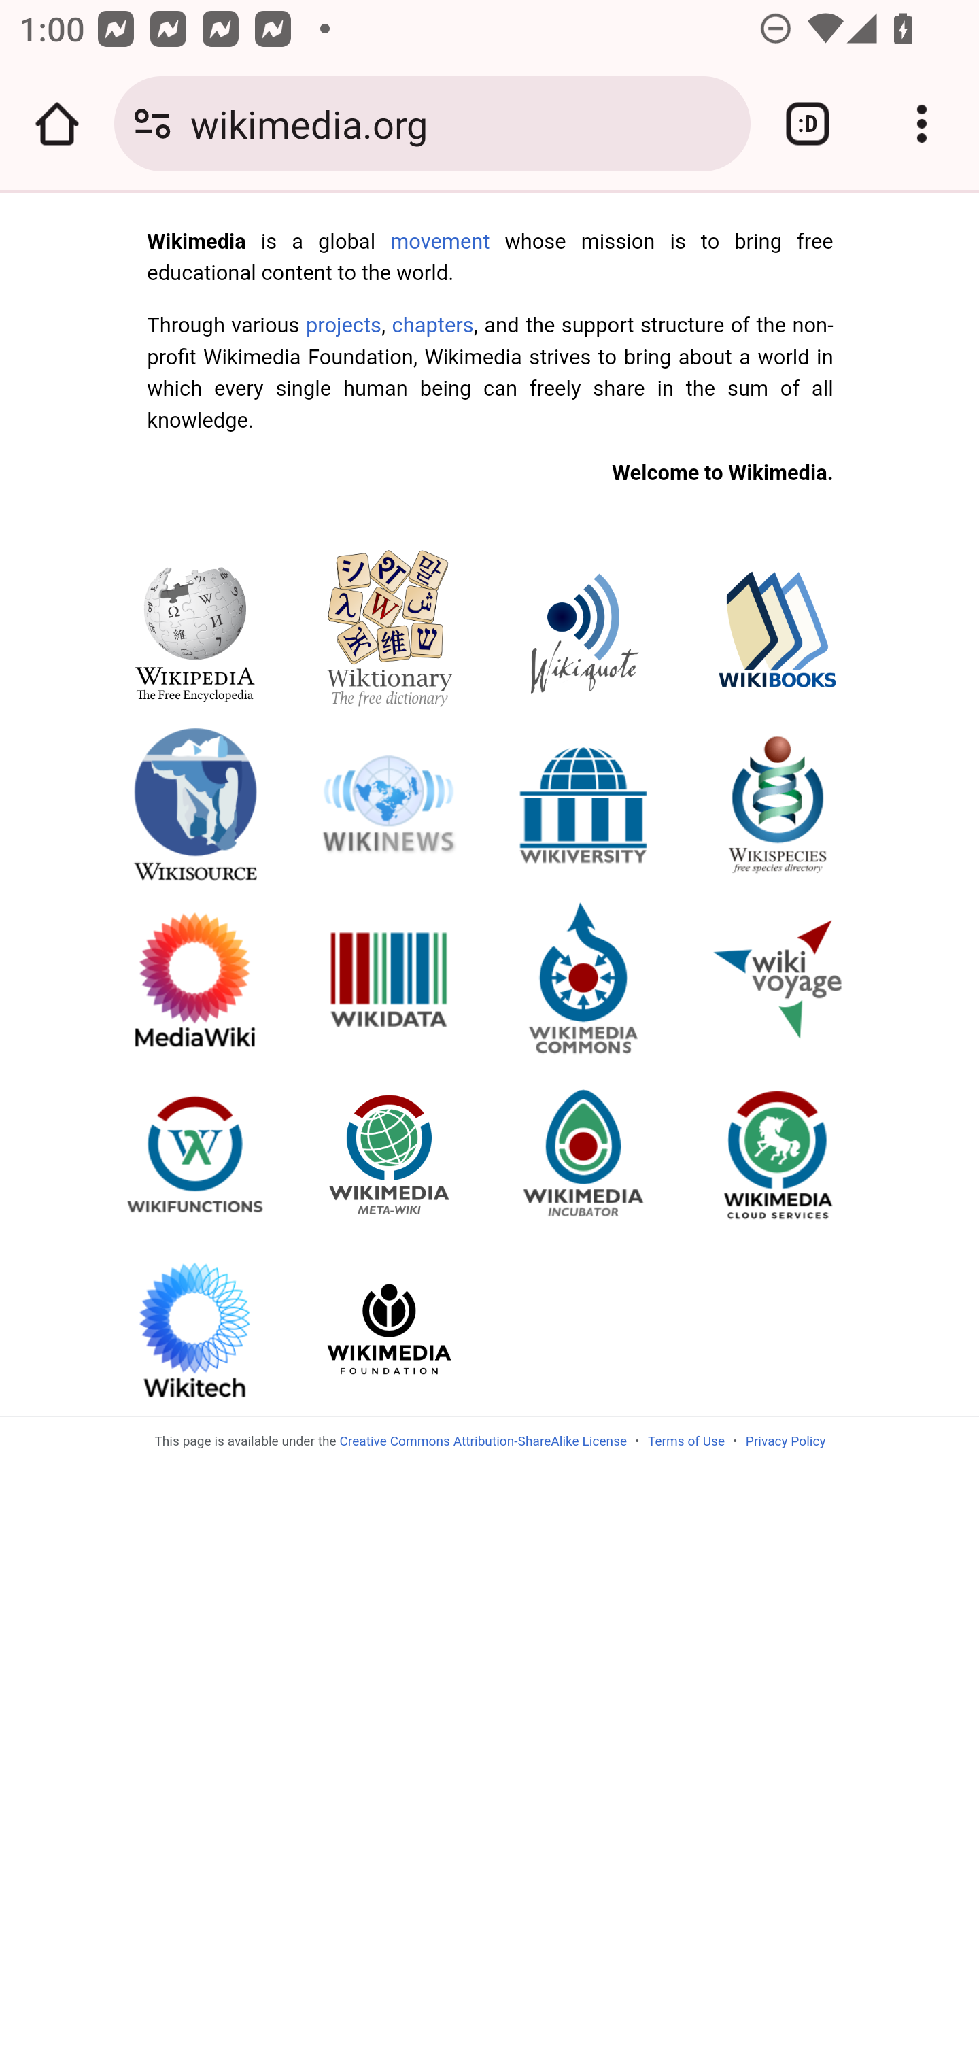 The height and width of the screenshot is (2067, 979). I want to click on Customize and control Google Chrome, so click(922, 124).